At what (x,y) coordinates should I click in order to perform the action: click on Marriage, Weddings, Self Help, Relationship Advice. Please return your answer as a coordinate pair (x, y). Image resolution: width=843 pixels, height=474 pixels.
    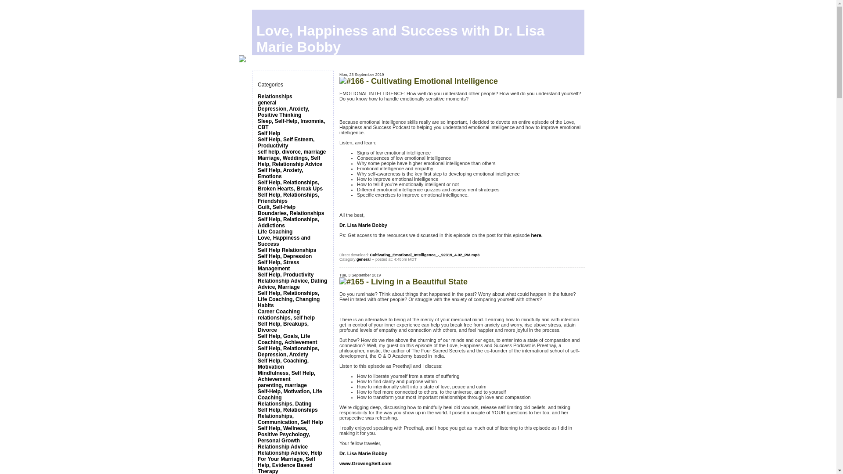
    Looking at the image, I should click on (290, 161).